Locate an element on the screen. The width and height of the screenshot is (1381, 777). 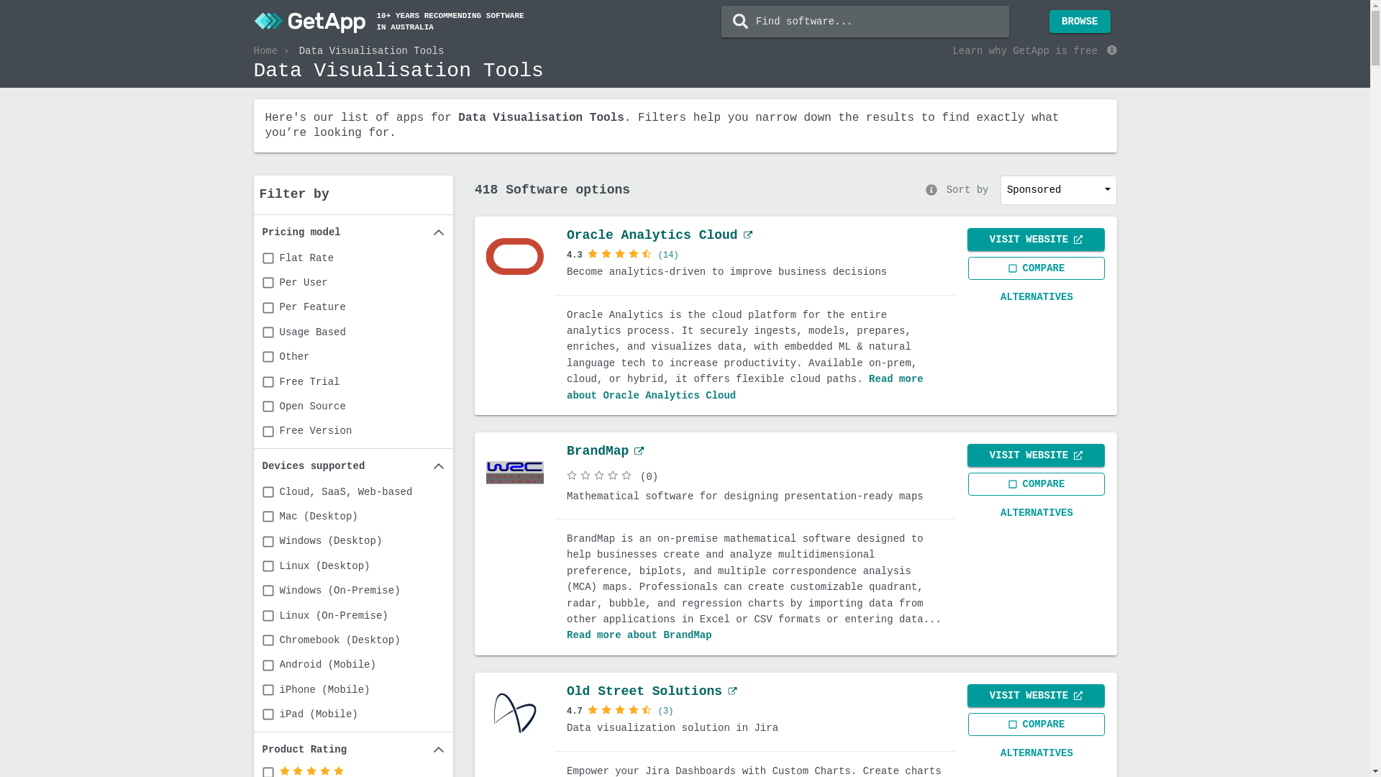
VISIT WEBSITE is located at coordinates (1036, 240).